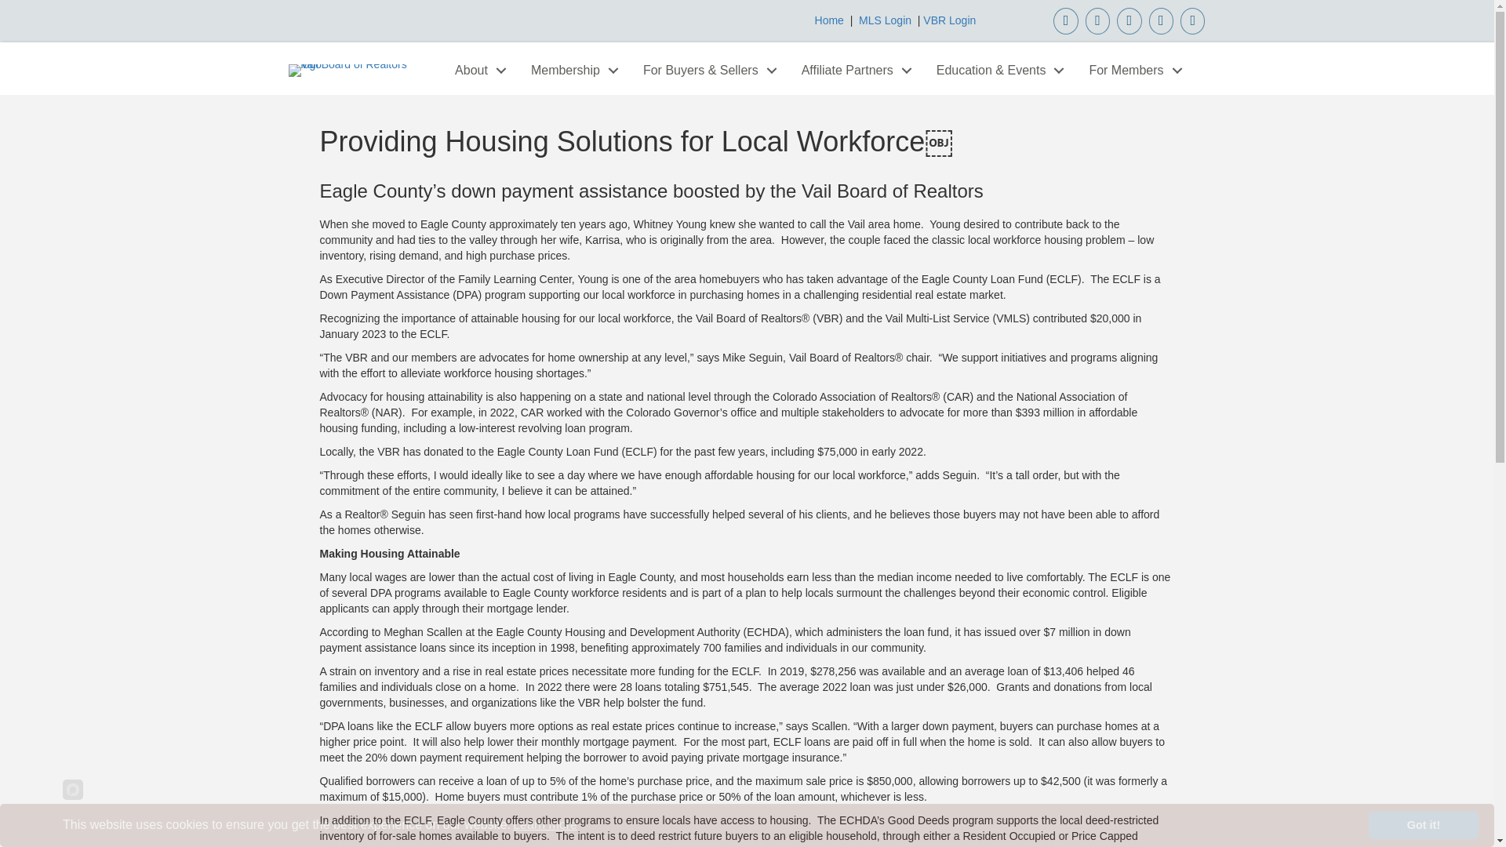  Describe the element at coordinates (949, 20) in the screenshot. I see `VBR Login` at that location.